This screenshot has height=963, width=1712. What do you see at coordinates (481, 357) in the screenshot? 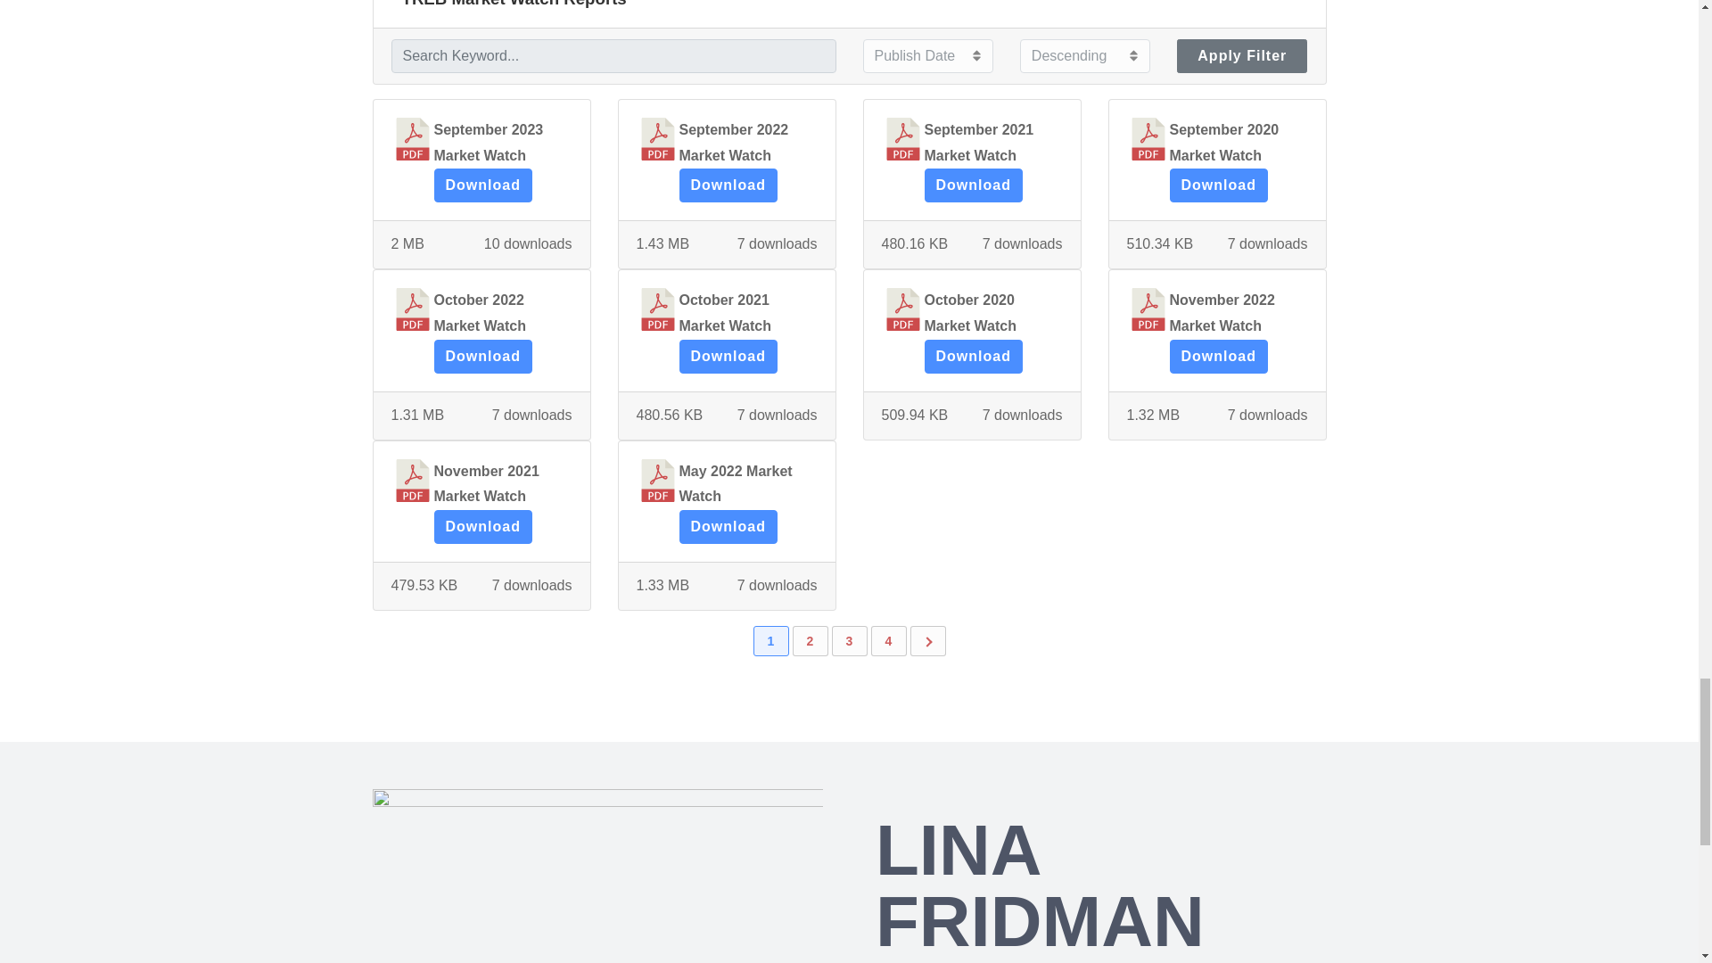
I see `Download` at bounding box center [481, 357].